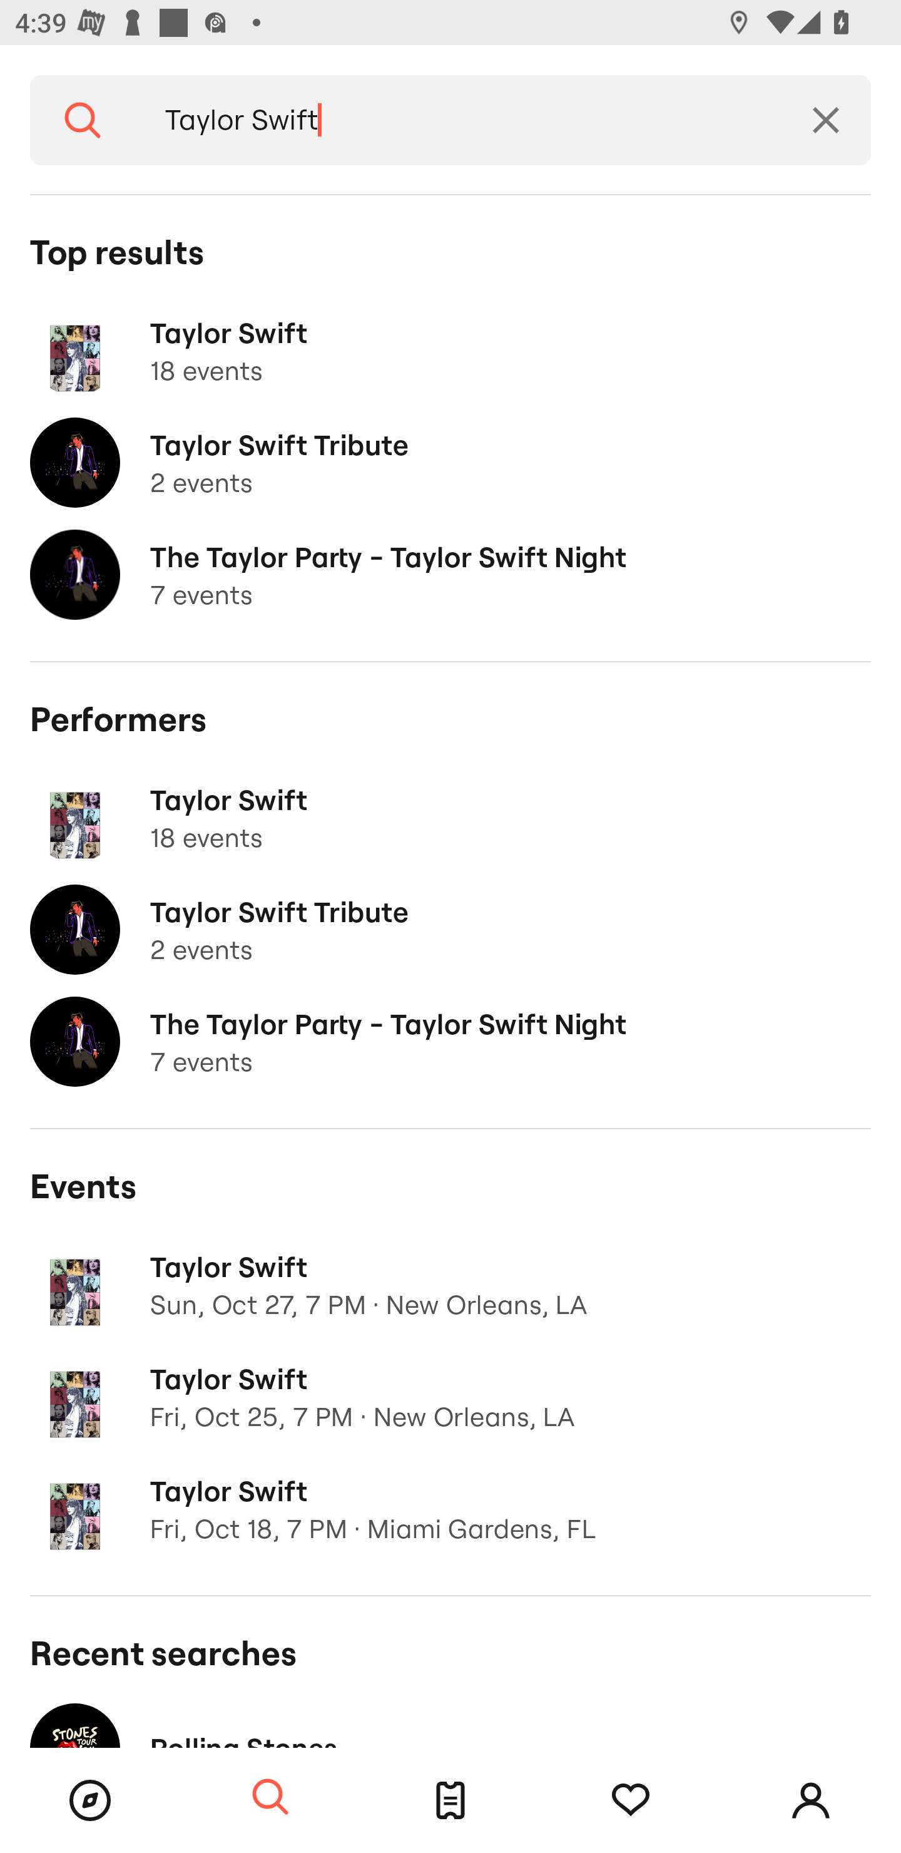 The height and width of the screenshot is (1853, 901). What do you see at coordinates (631, 1800) in the screenshot?
I see `Tracking` at bounding box center [631, 1800].